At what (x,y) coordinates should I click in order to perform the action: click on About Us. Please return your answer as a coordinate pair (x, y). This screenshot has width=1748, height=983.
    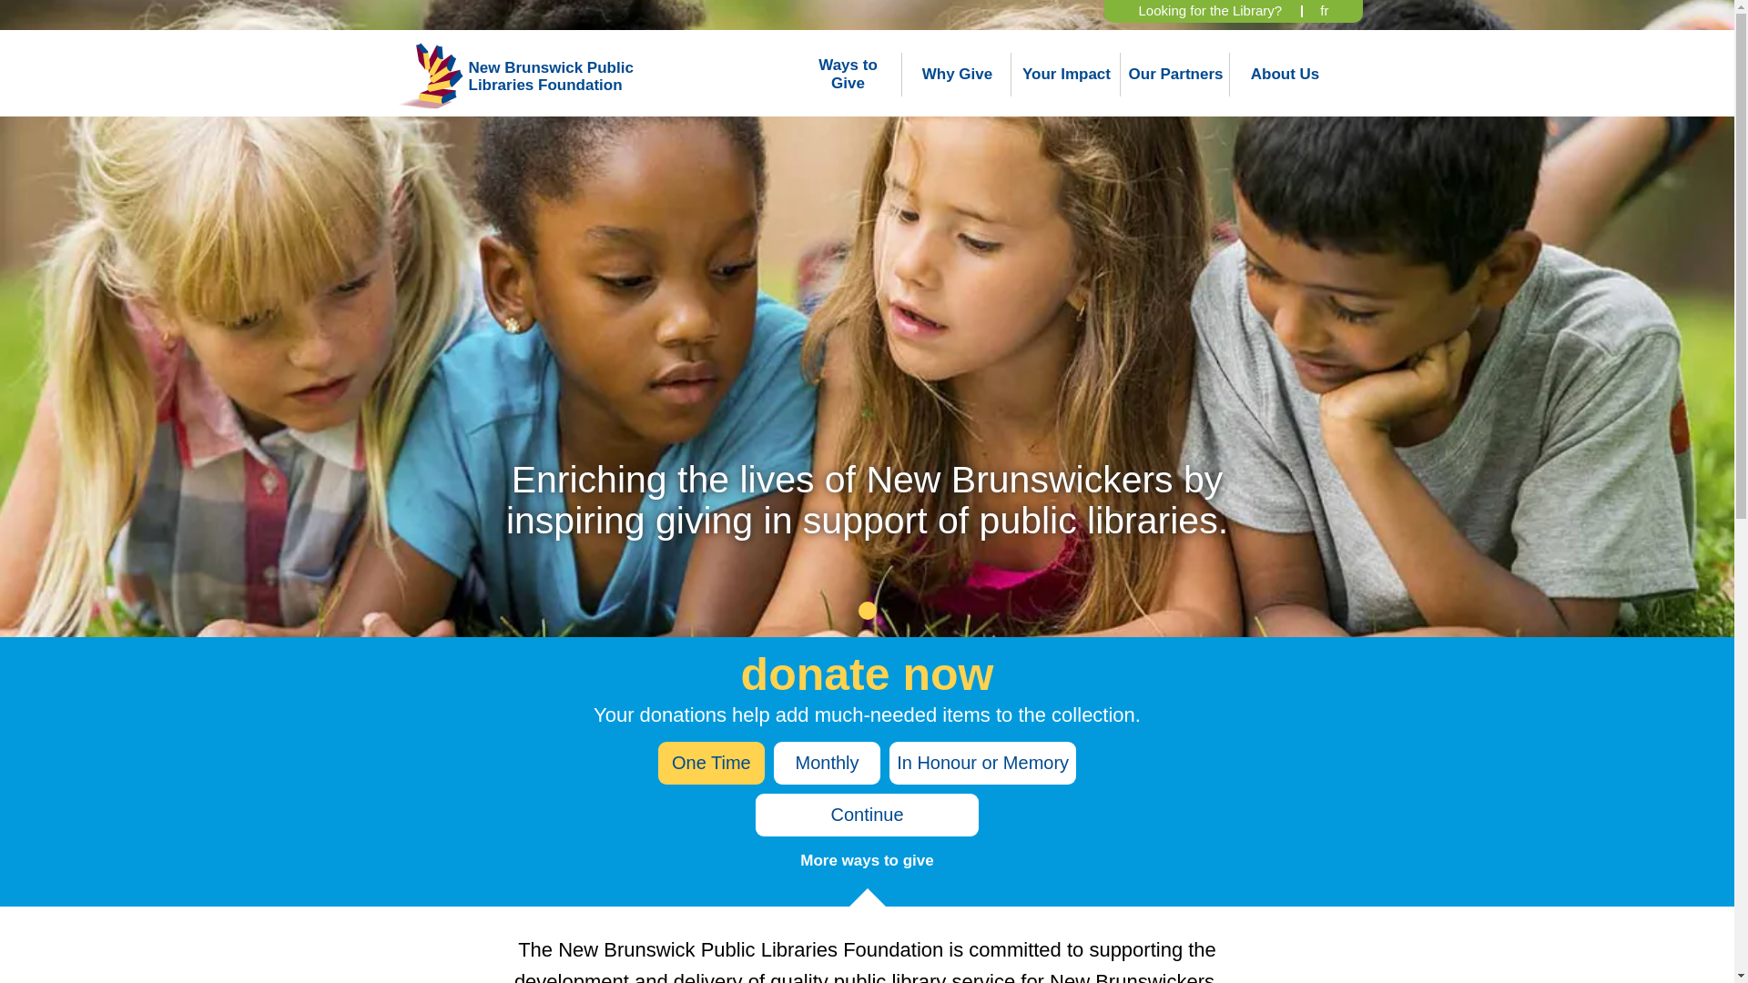
    Looking at the image, I should click on (1286, 75).